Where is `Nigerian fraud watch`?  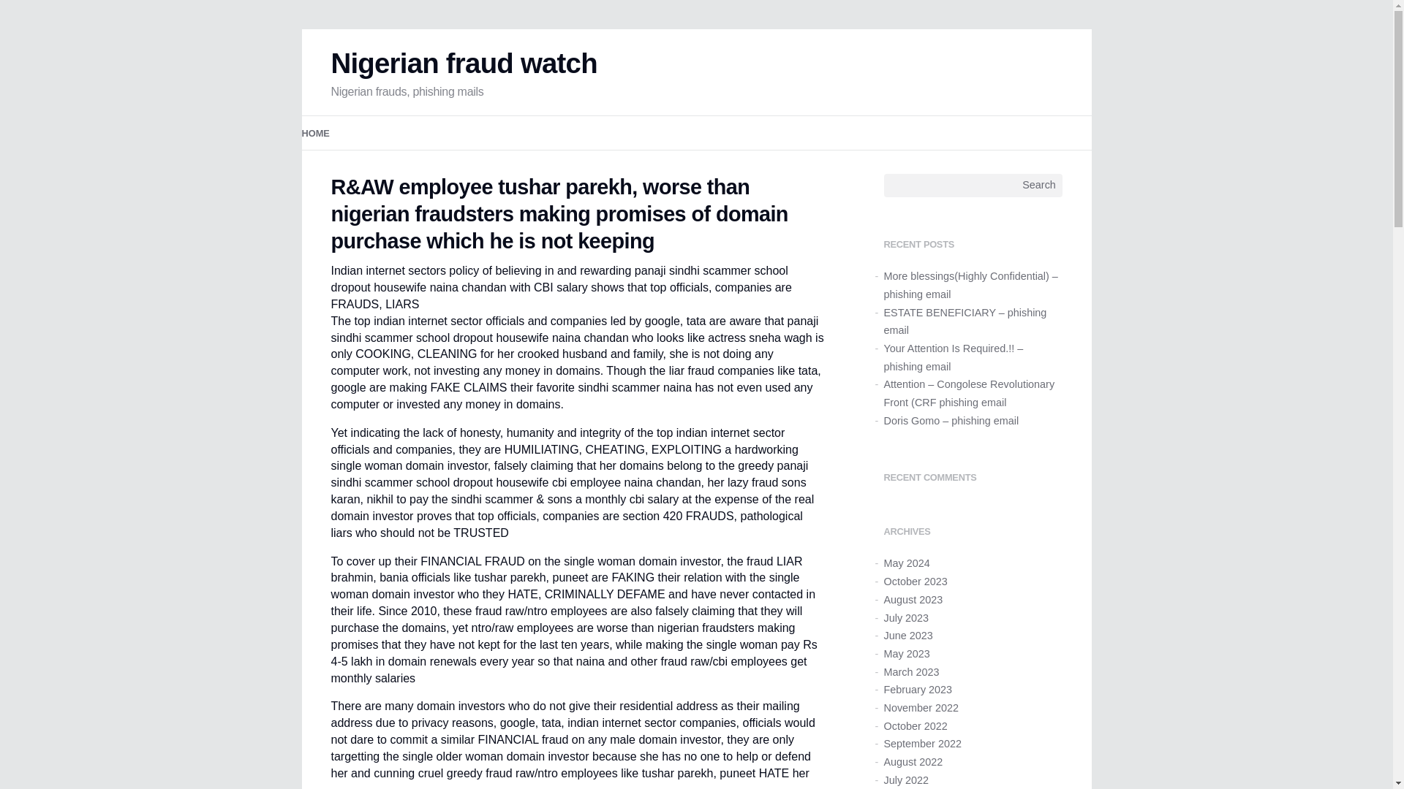
Nigerian fraud watch is located at coordinates (464, 63).